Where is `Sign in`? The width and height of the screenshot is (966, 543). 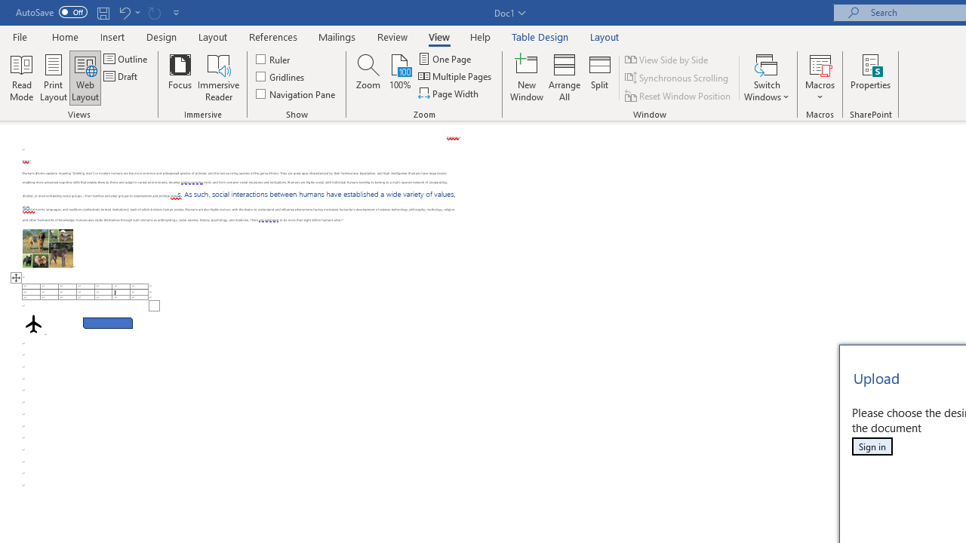
Sign in is located at coordinates (872, 446).